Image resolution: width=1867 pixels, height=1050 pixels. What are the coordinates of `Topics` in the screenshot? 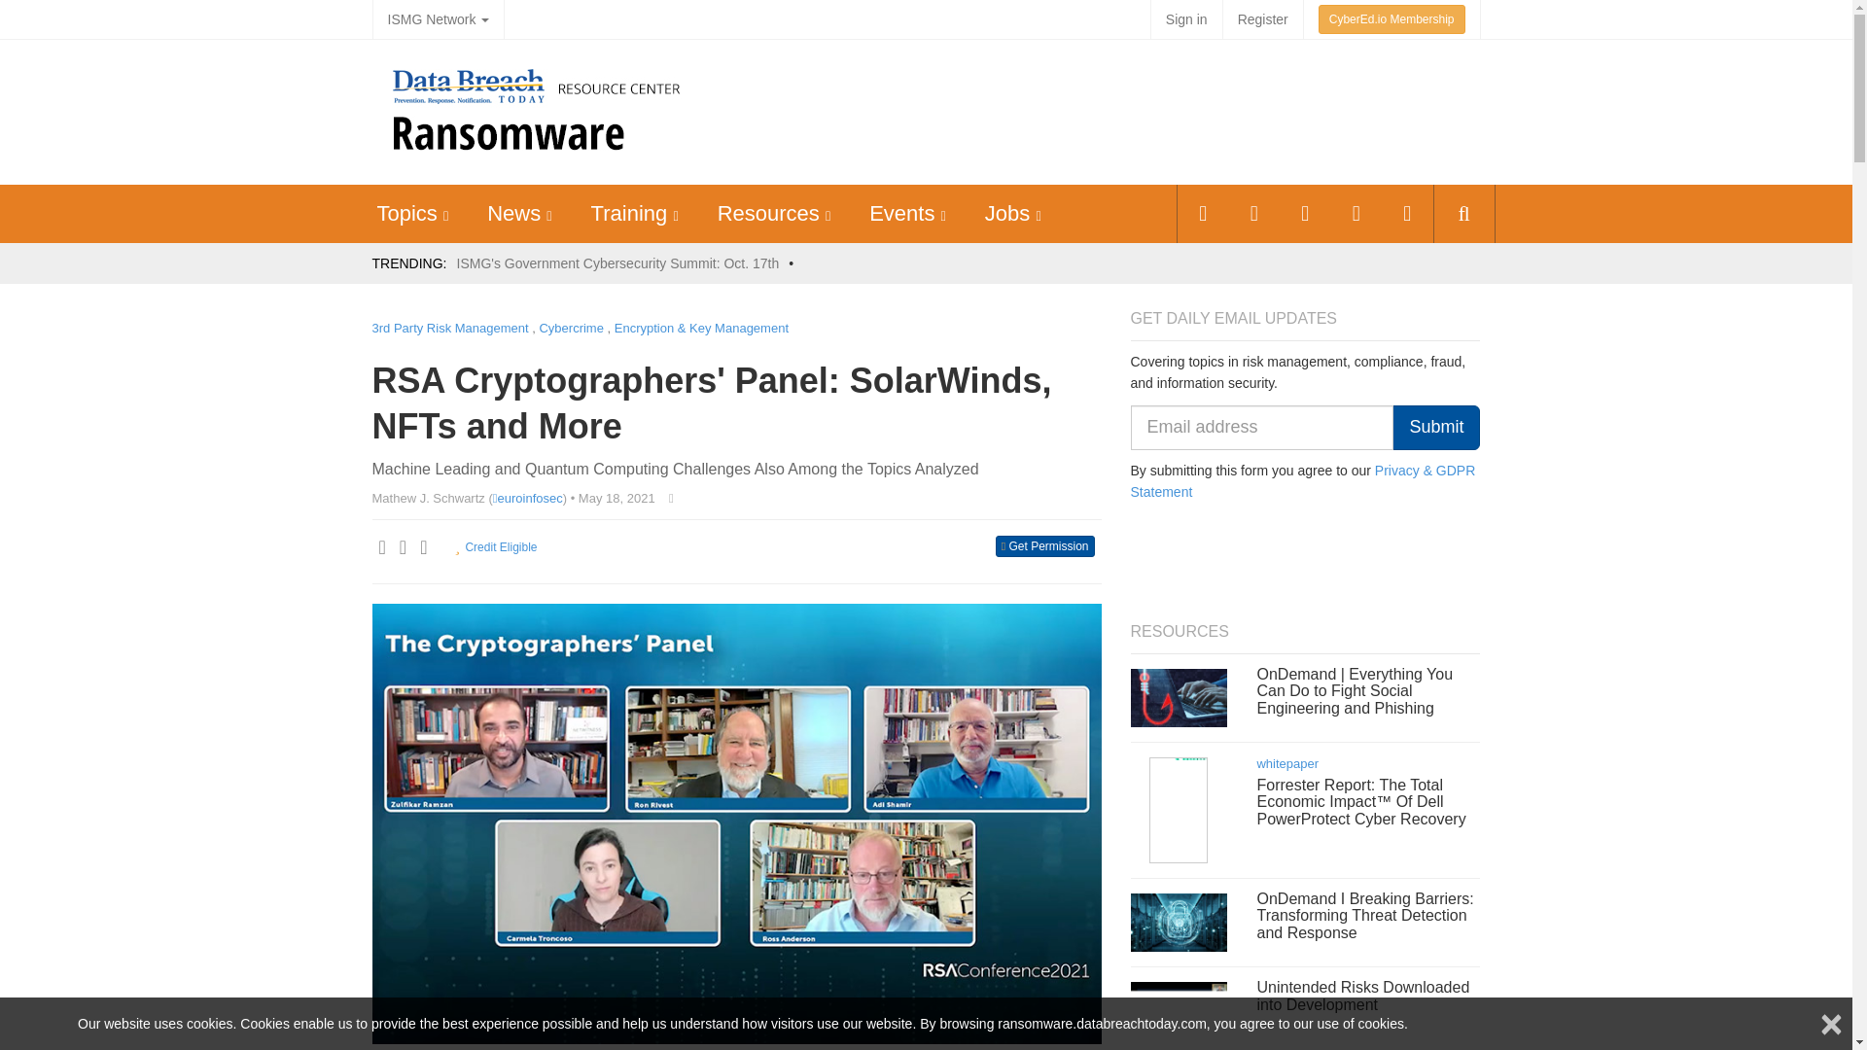 It's located at (406, 214).